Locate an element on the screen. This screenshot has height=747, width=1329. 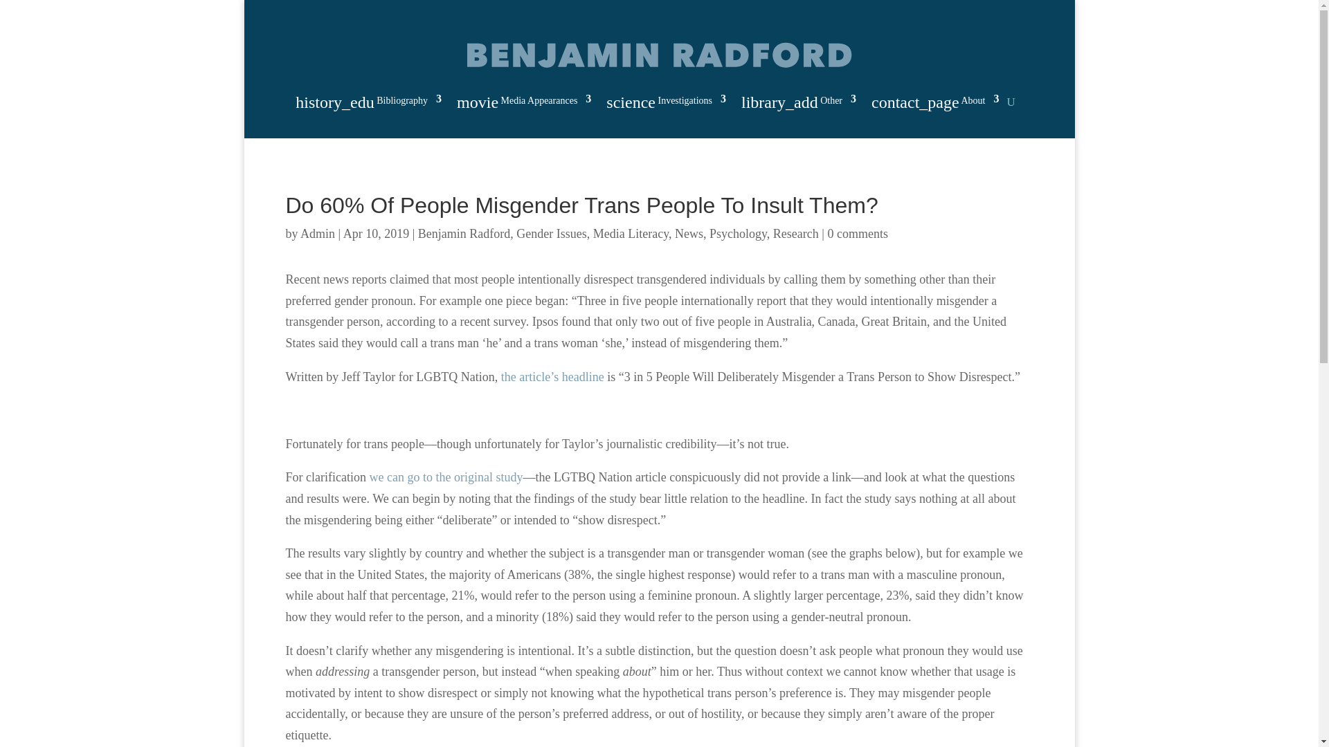
Psychology is located at coordinates (738, 234).